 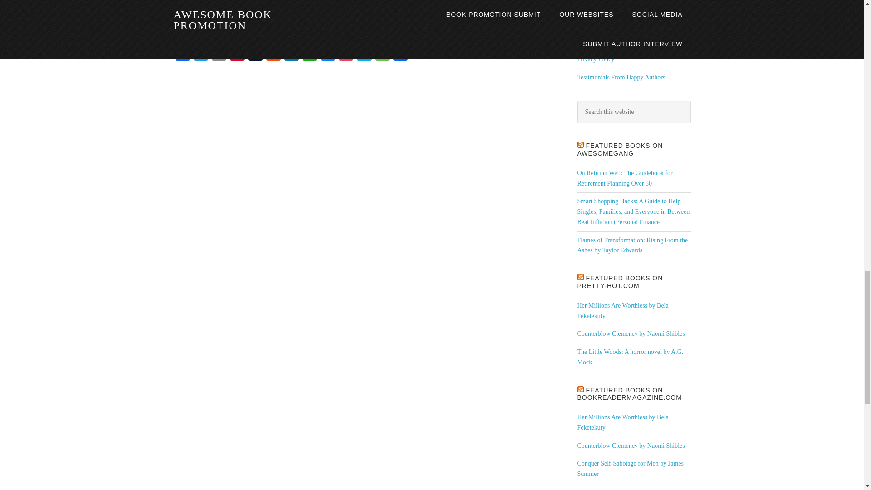 What do you see at coordinates (345, 54) in the screenshot?
I see `Pocket` at bounding box center [345, 54].